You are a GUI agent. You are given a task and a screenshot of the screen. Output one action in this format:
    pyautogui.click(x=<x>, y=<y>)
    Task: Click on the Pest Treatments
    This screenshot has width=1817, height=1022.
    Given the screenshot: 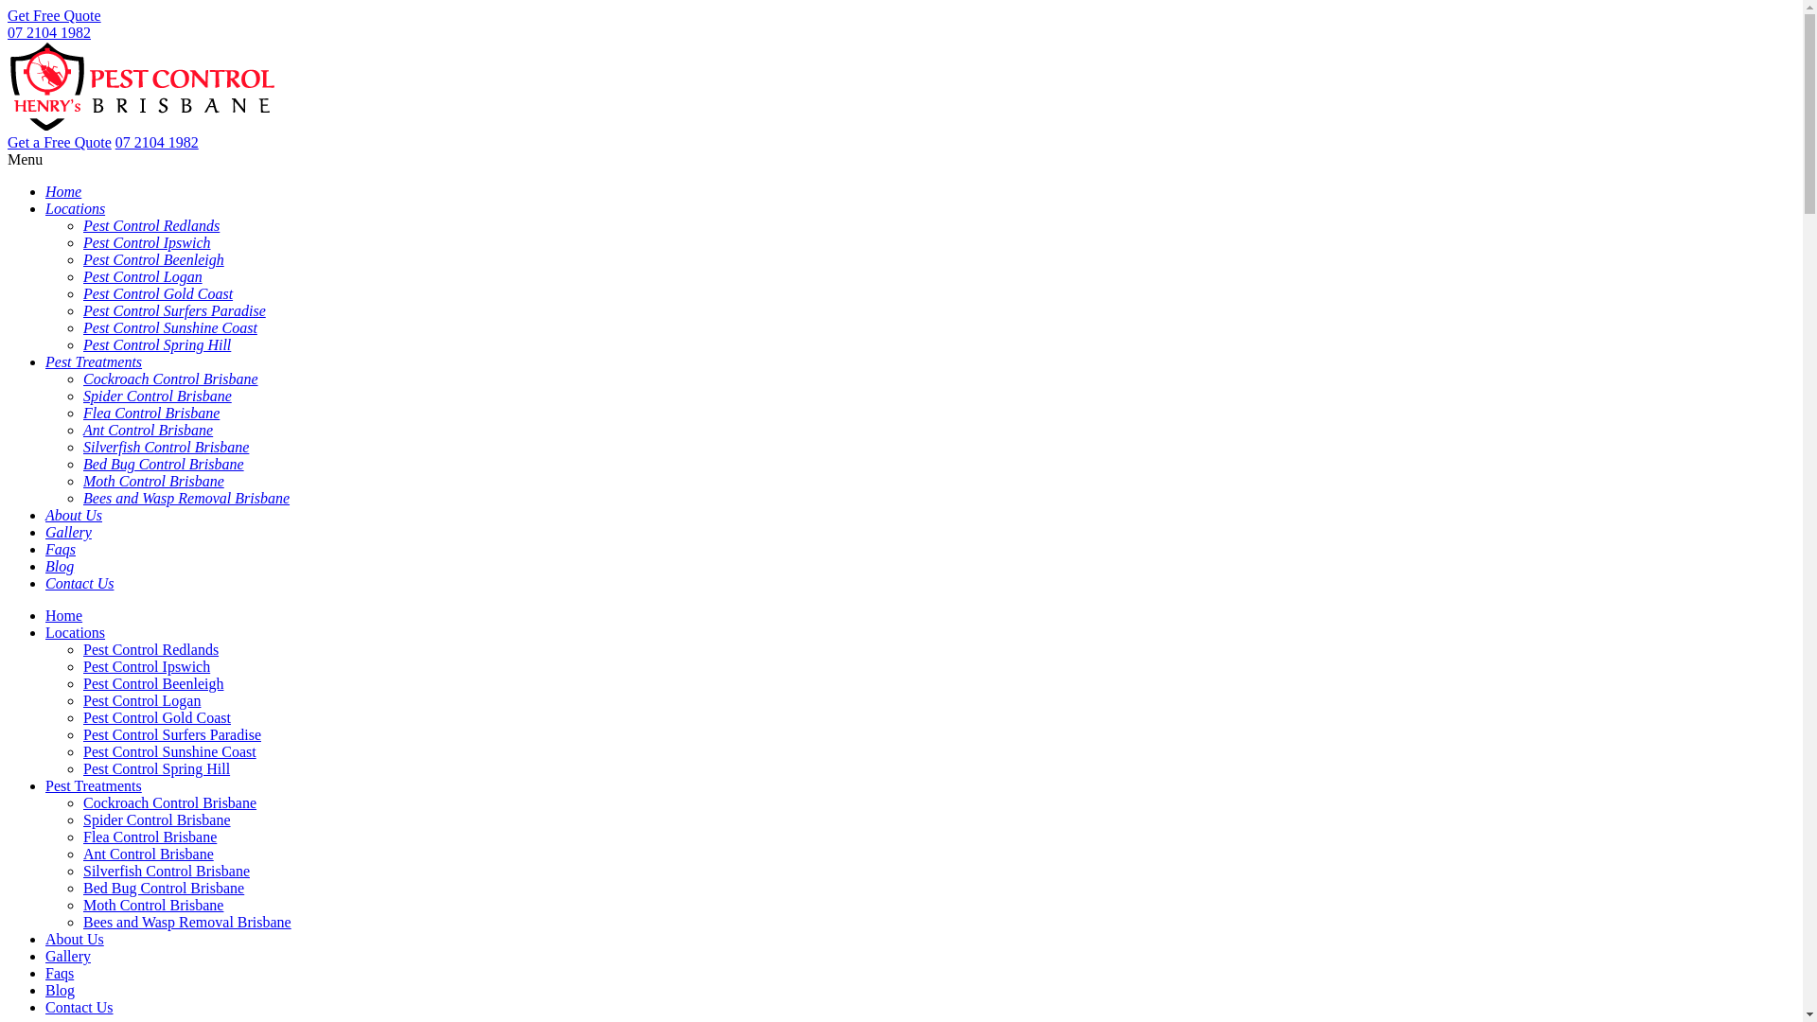 What is the action you would take?
    pyautogui.click(x=94, y=785)
    